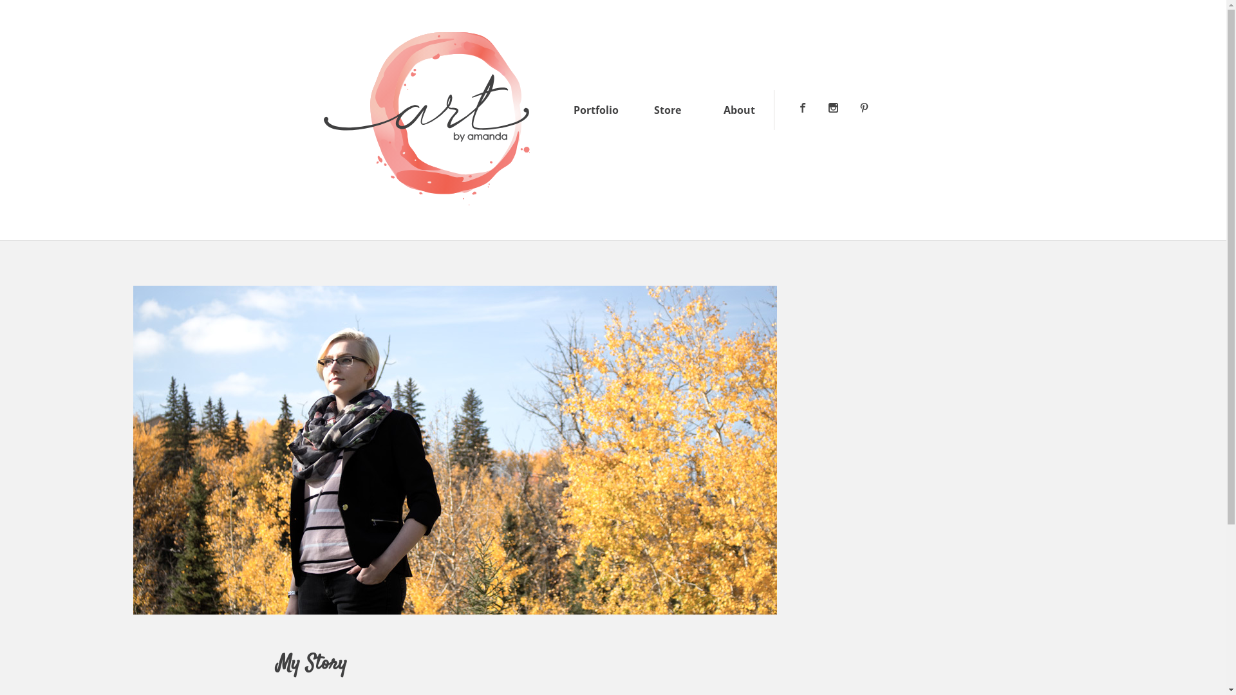  What do you see at coordinates (739, 110) in the screenshot?
I see `About` at bounding box center [739, 110].